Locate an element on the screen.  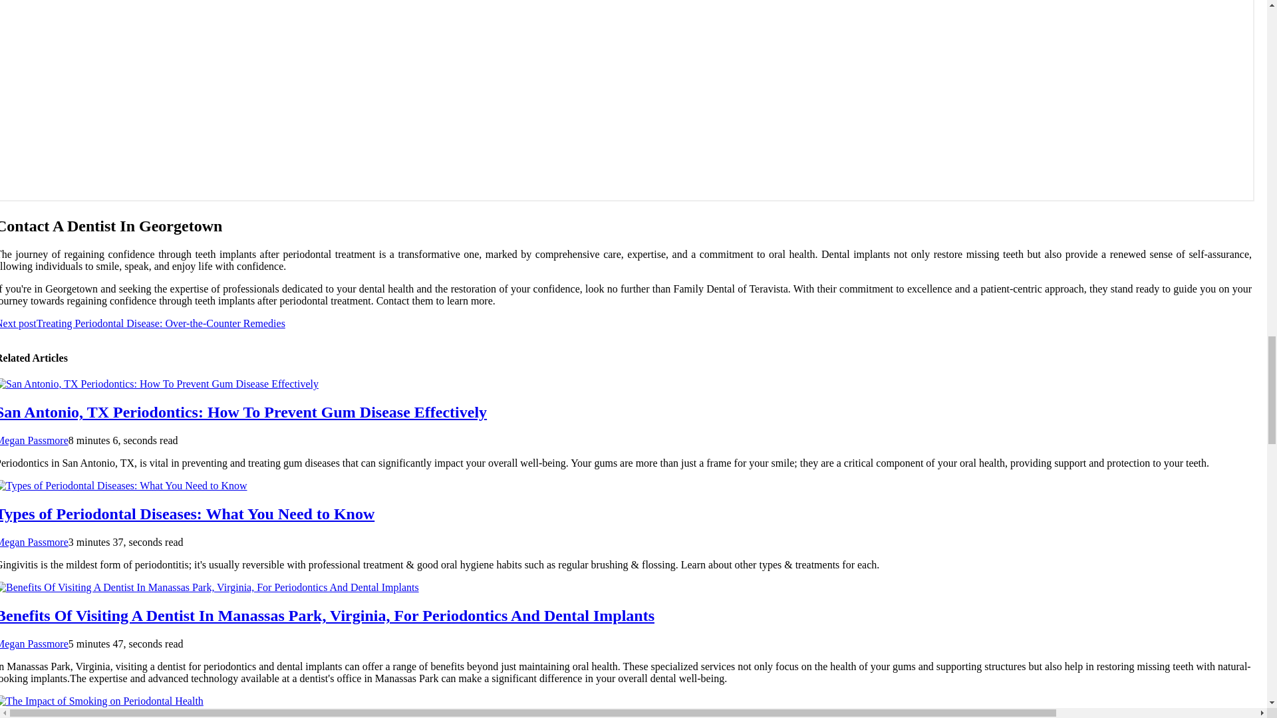
Megan Passmore is located at coordinates (35, 542).